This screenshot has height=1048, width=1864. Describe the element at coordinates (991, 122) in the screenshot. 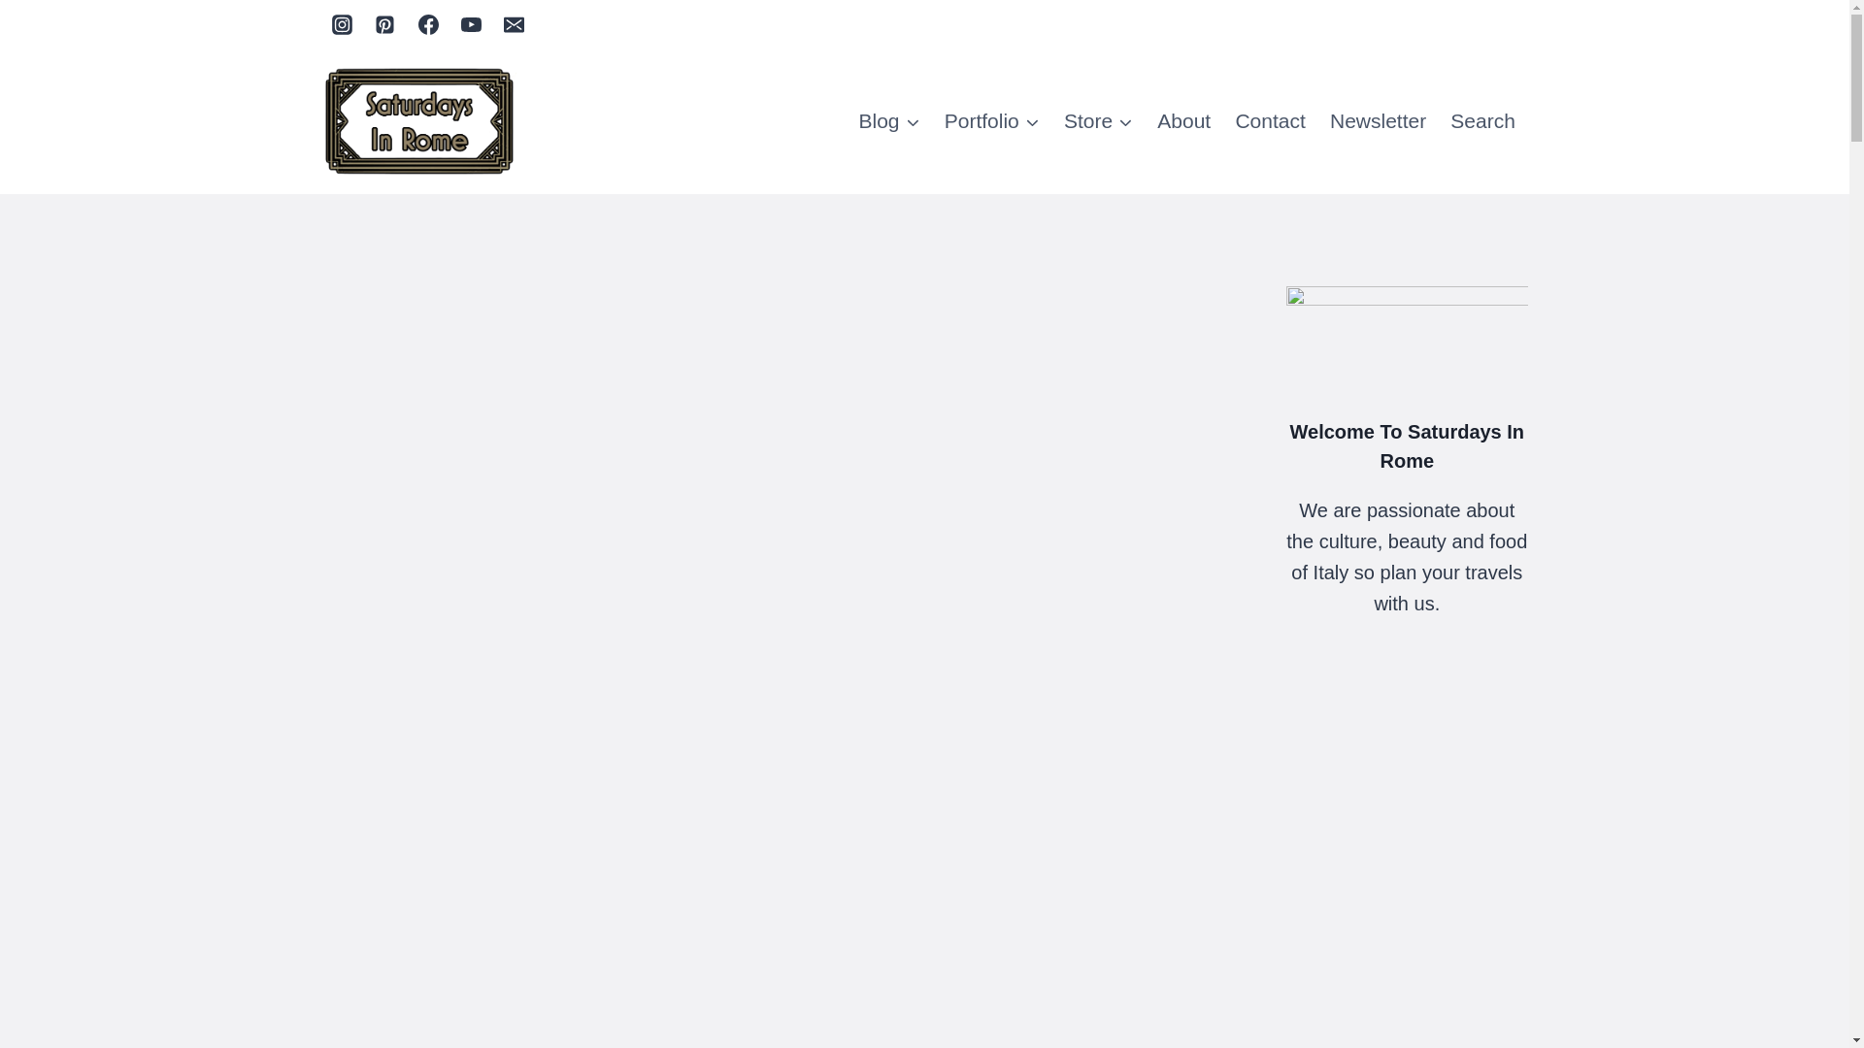

I see `Portfolio` at that location.